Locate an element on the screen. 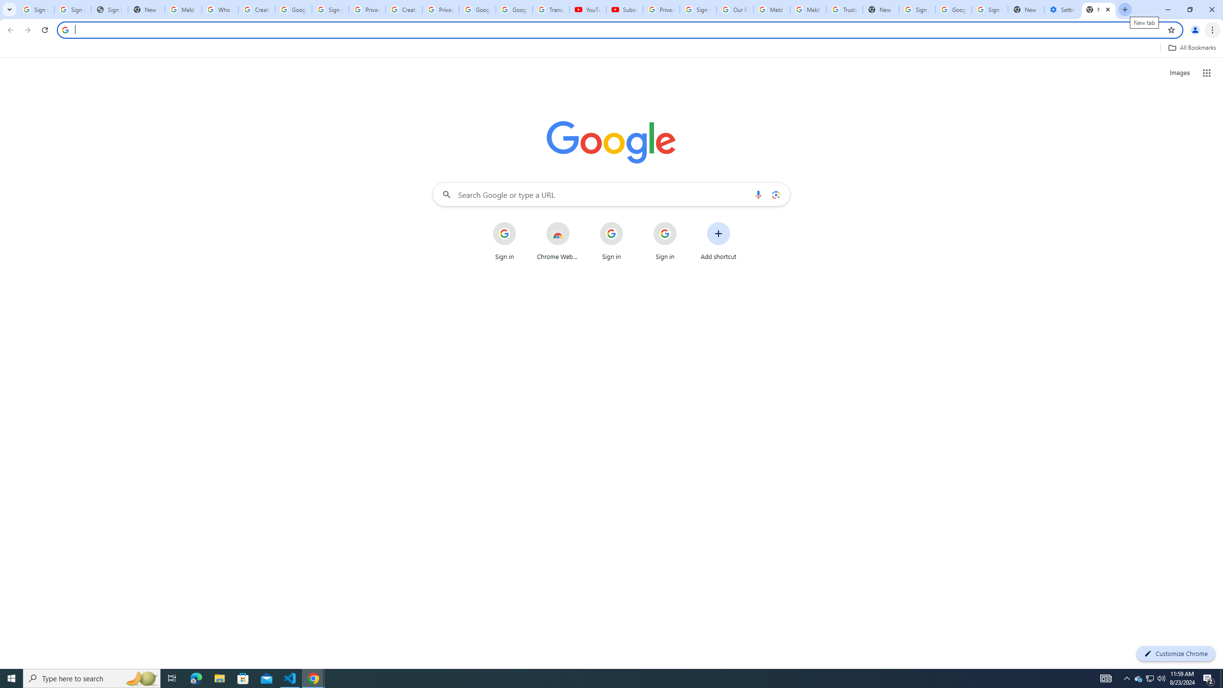  Chrome Web Store is located at coordinates (558, 241).